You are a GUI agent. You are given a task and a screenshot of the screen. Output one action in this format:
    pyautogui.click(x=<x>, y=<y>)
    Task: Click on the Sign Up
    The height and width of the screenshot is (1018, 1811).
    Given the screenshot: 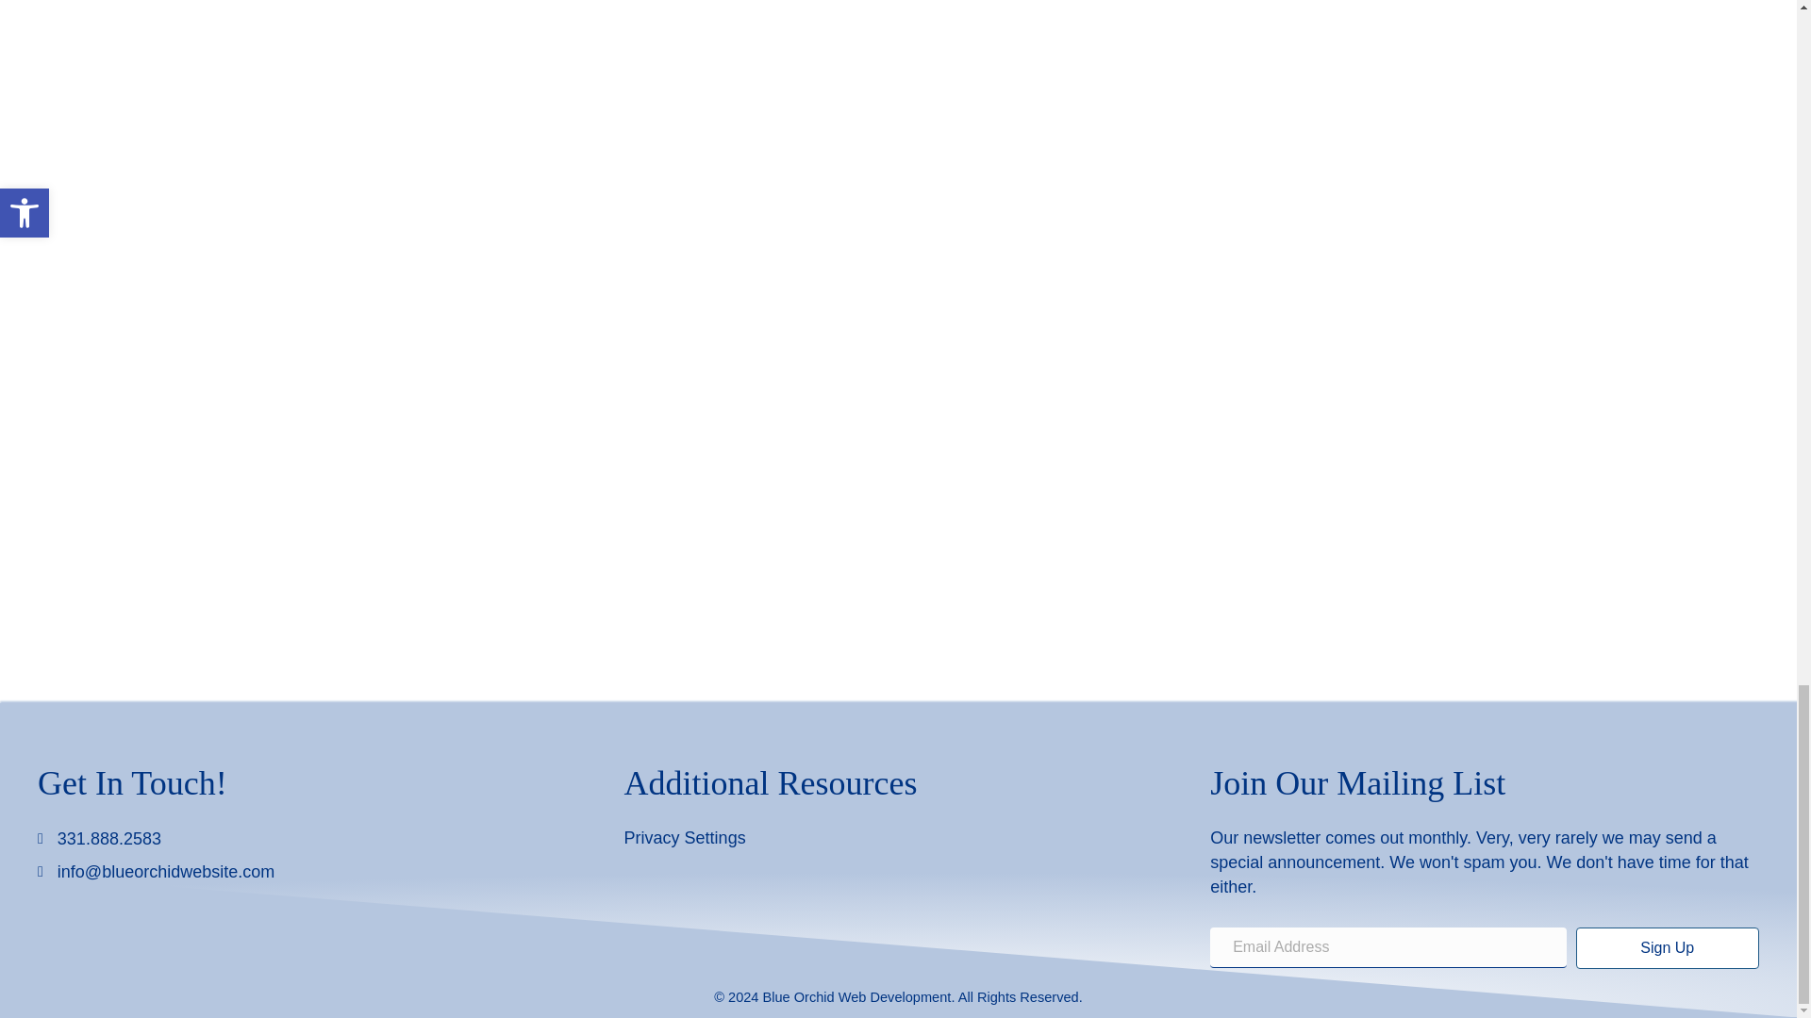 What is the action you would take?
    pyautogui.click(x=1667, y=948)
    